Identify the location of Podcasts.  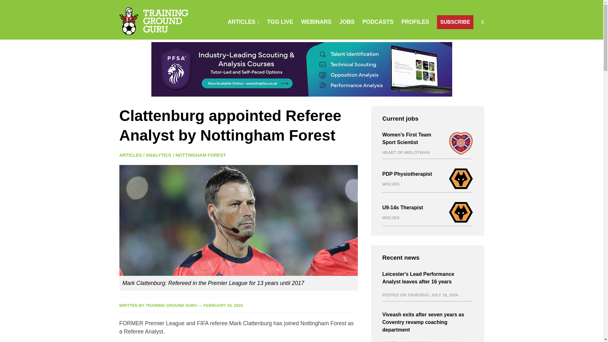
(378, 22).